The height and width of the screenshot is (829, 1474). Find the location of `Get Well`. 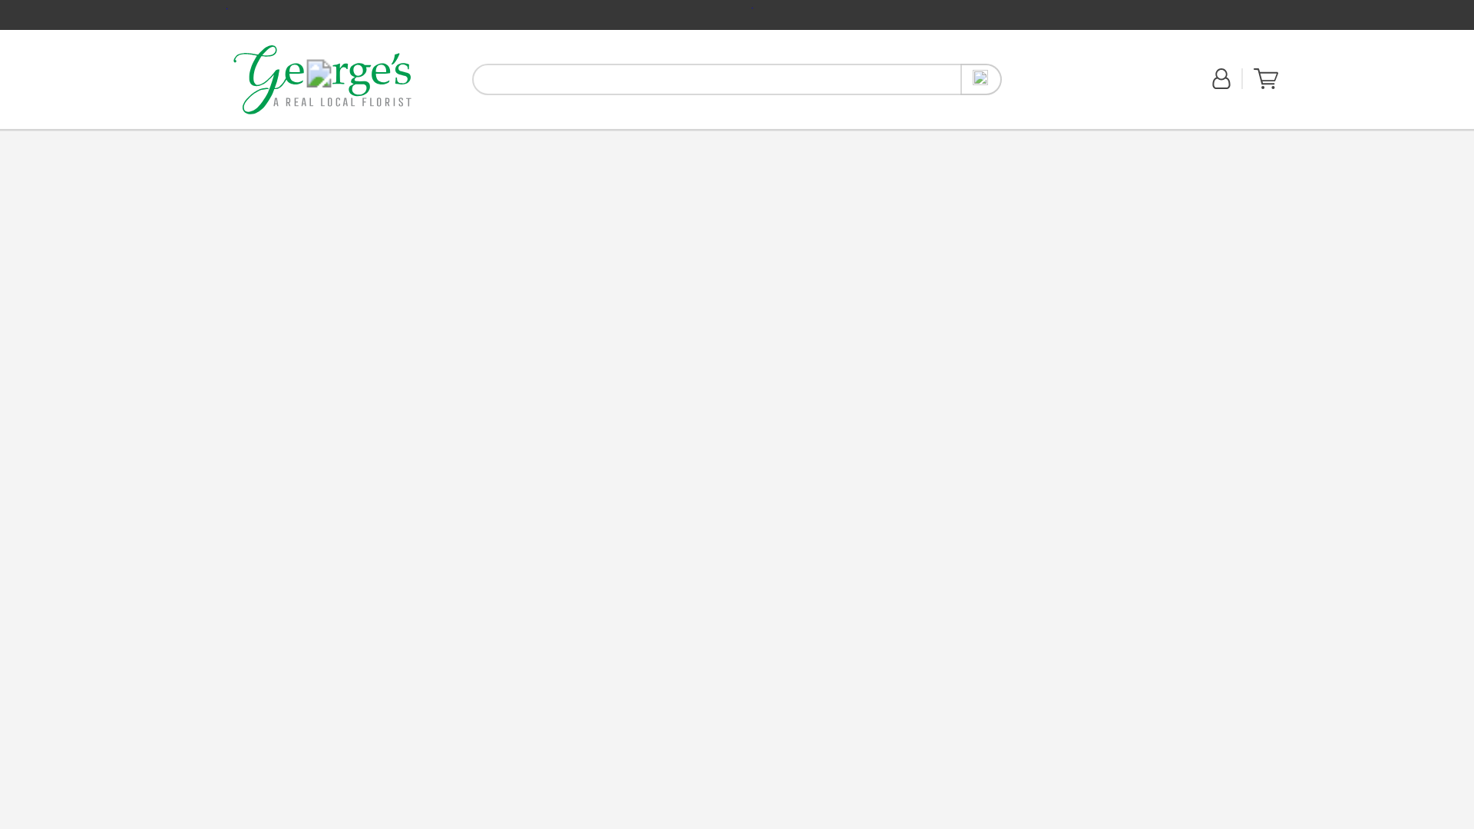

Get Well is located at coordinates (334, 137).